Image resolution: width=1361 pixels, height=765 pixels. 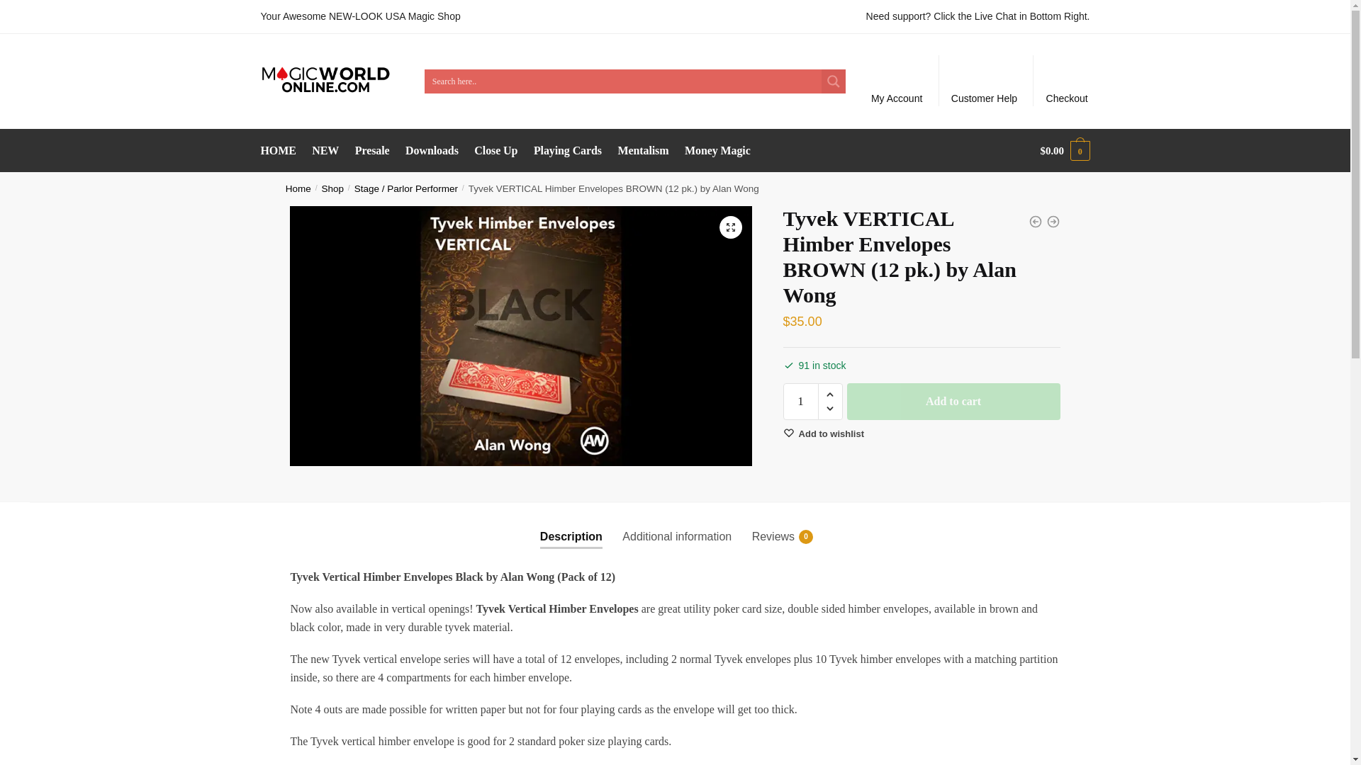 I want to click on Presale, so click(x=571, y=525).